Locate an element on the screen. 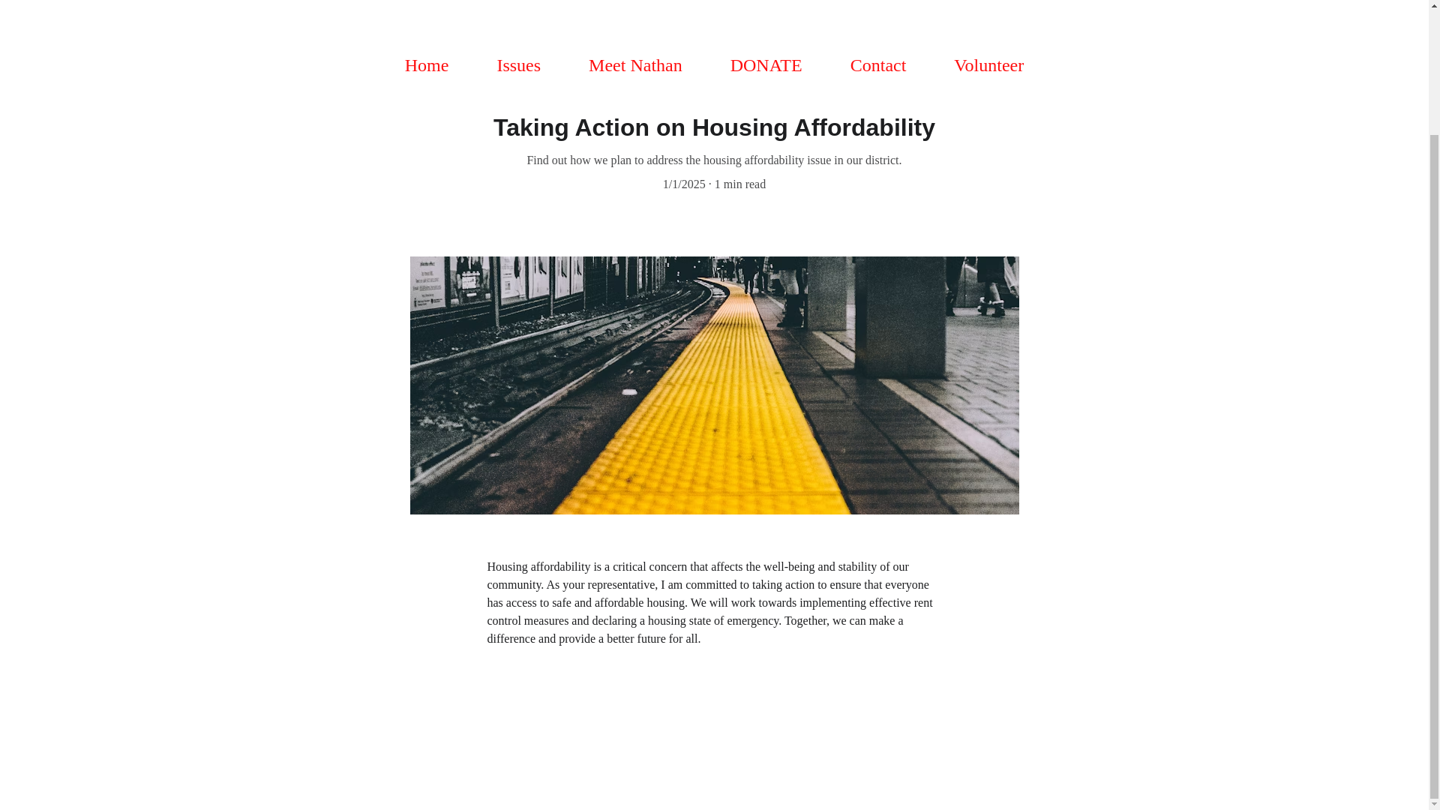  Issues is located at coordinates (519, 64).